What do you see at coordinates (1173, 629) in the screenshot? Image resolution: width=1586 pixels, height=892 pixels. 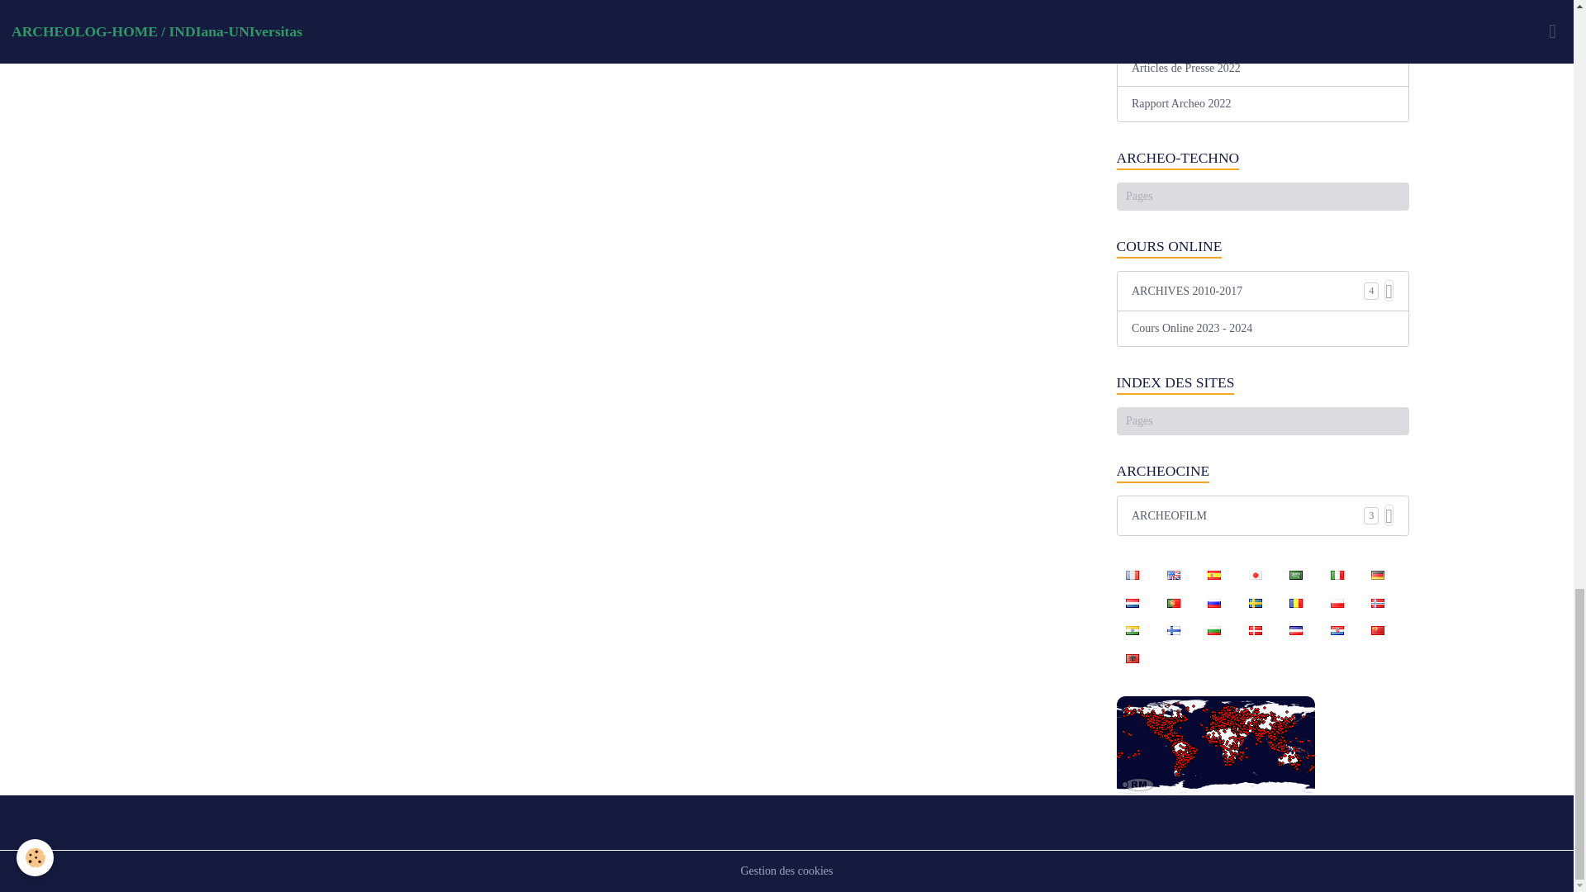 I see `Finnish` at bounding box center [1173, 629].